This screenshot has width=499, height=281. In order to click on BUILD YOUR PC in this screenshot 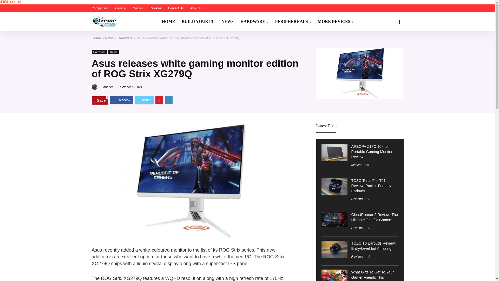, I will do `click(198, 22)`.